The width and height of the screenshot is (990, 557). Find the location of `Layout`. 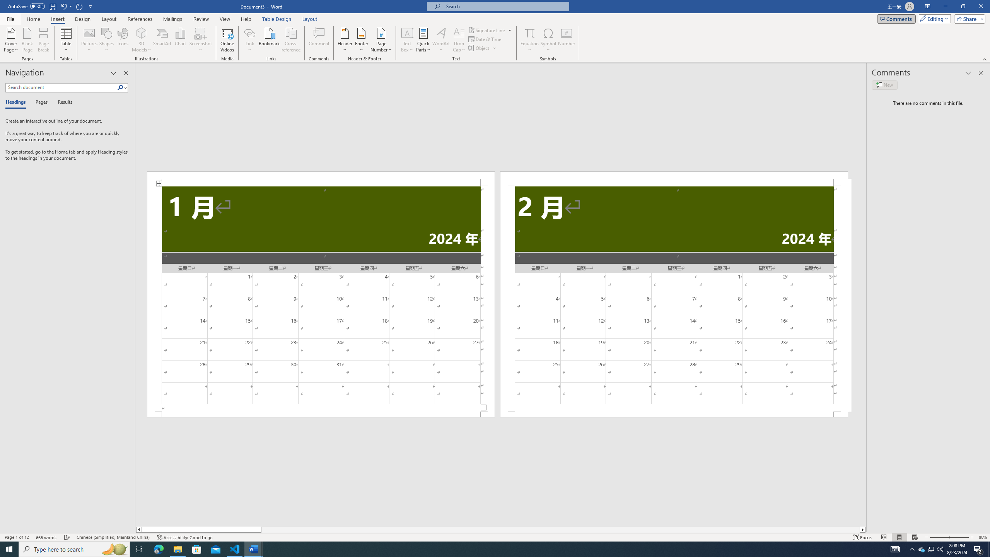

Layout is located at coordinates (310, 19).